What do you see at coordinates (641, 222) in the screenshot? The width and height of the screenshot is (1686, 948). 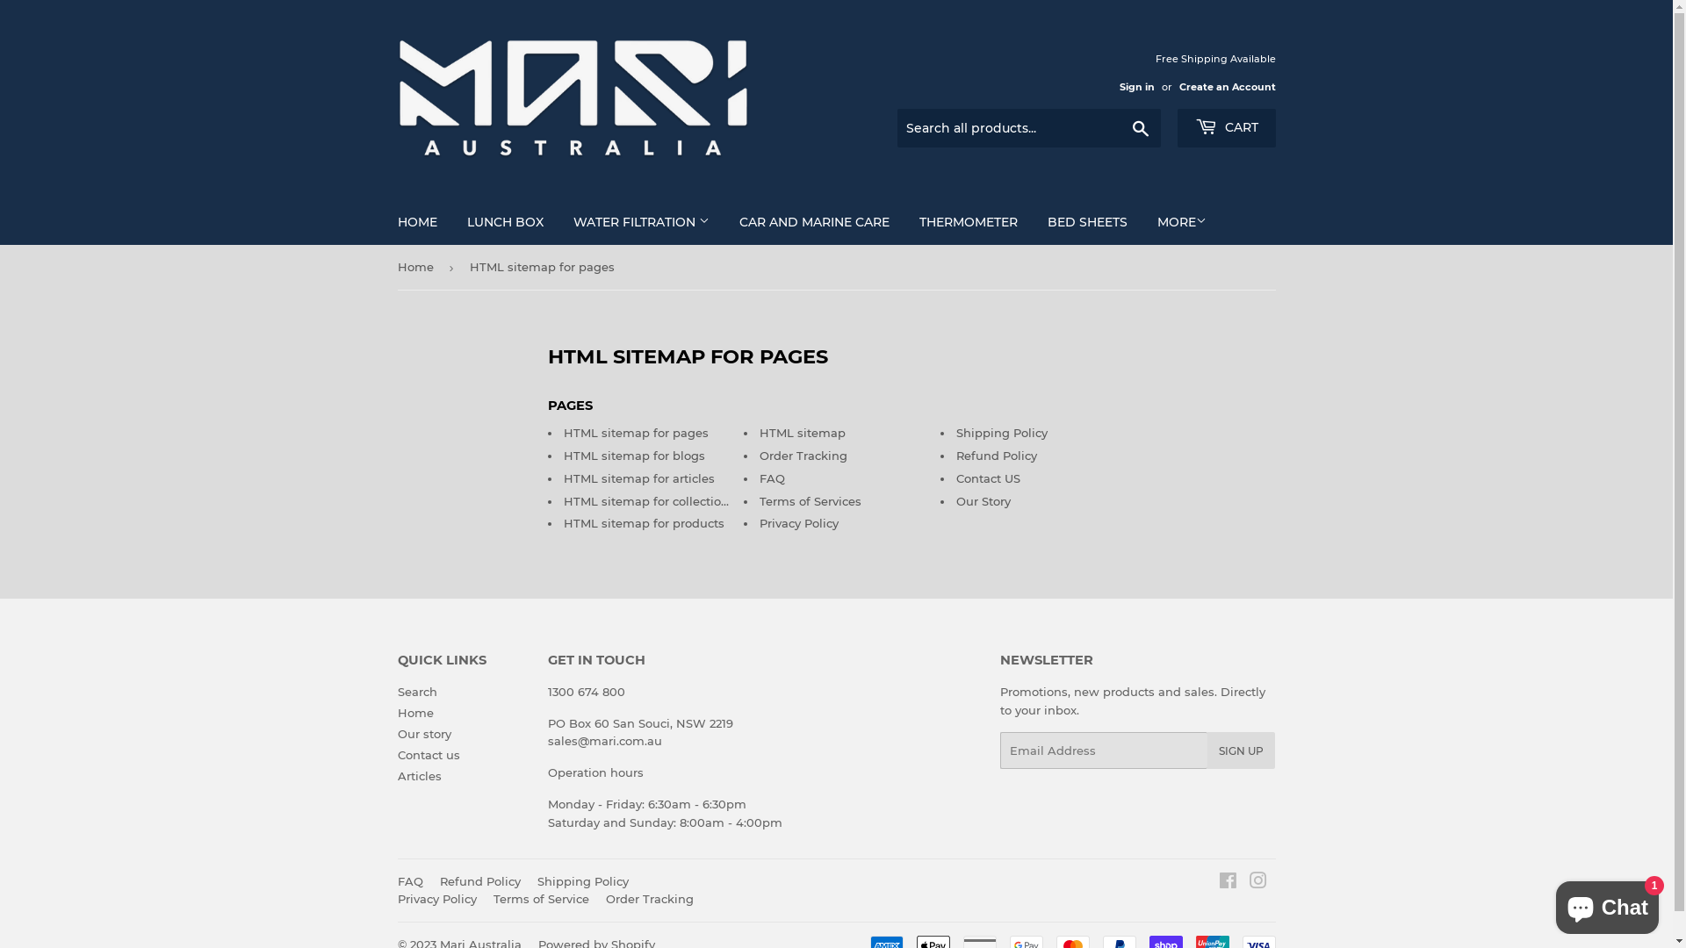 I see `WATER FILTRATION` at bounding box center [641, 222].